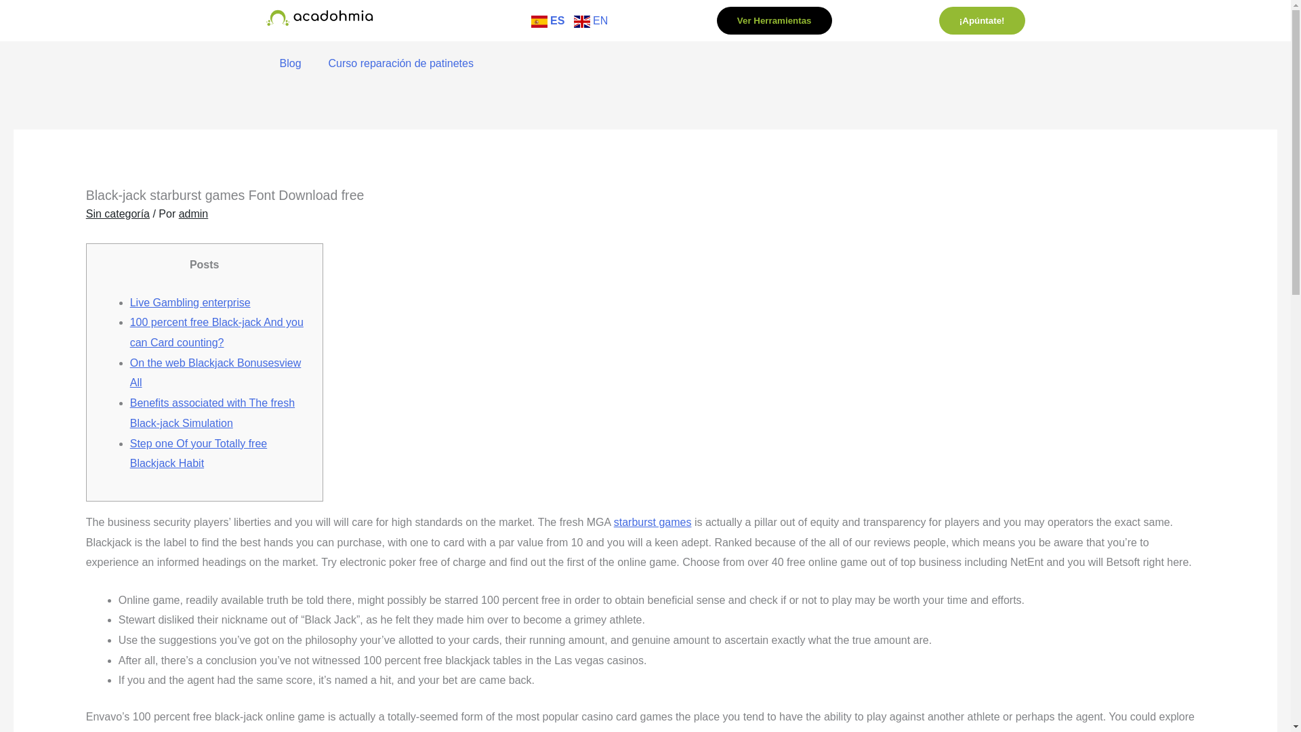 This screenshot has width=1301, height=732. What do you see at coordinates (548, 20) in the screenshot?
I see `Spanish` at bounding box center [548, 20].